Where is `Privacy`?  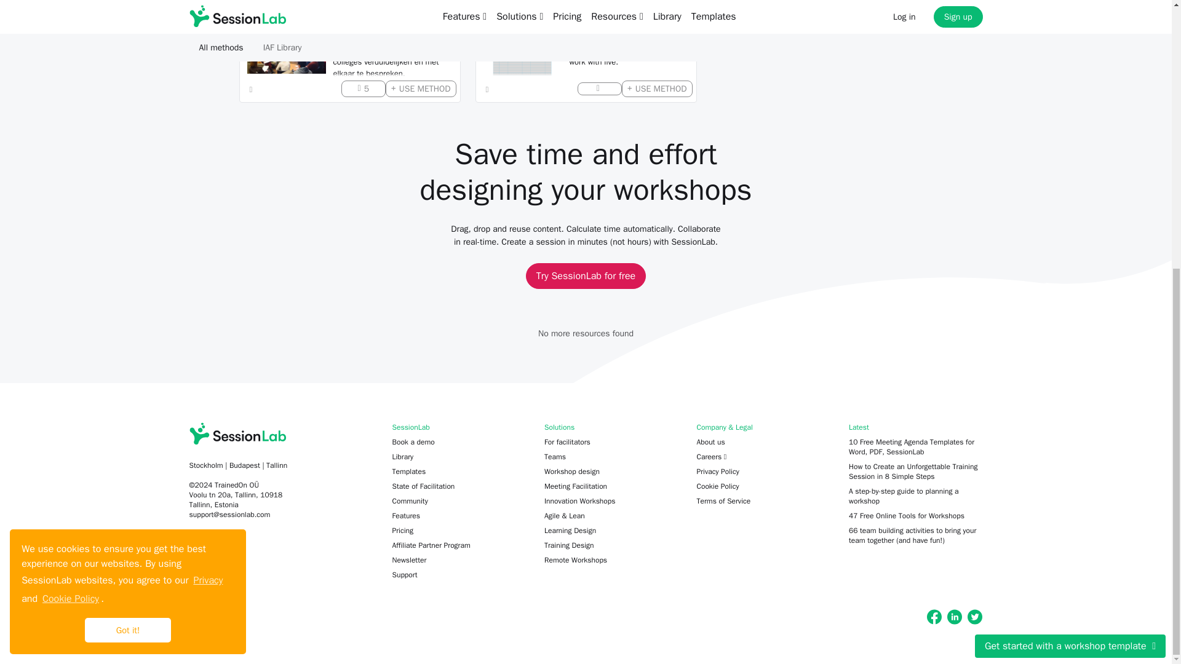
Privacy is located at coordinates (208, 133).